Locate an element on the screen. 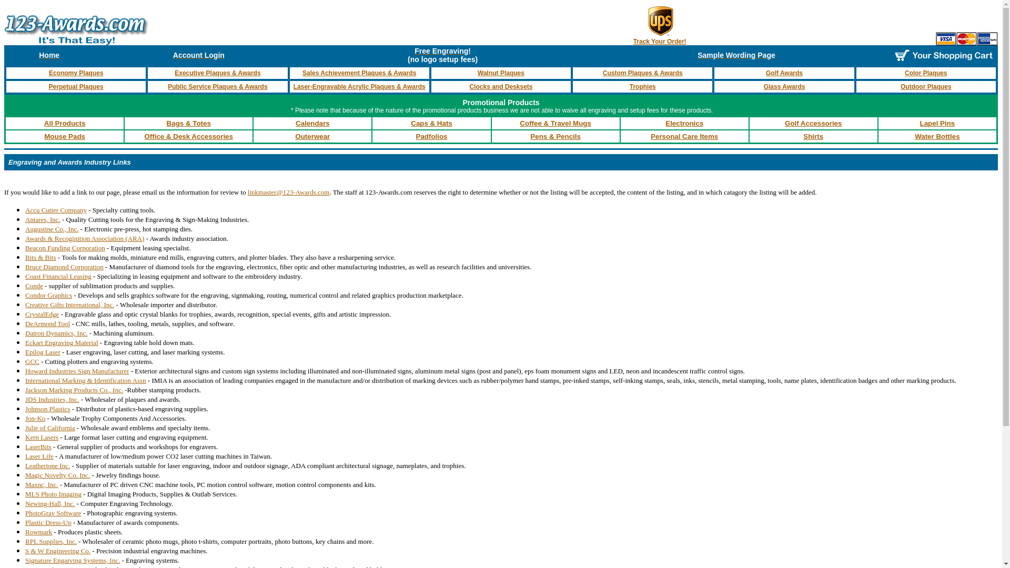  All Products is located at coordinates (65, 123).